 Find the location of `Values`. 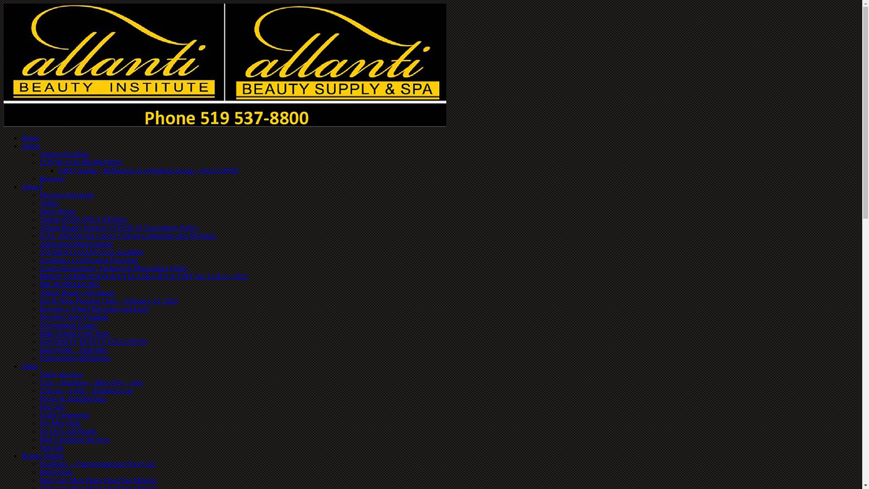

Values is located at coordinates (50, 203).